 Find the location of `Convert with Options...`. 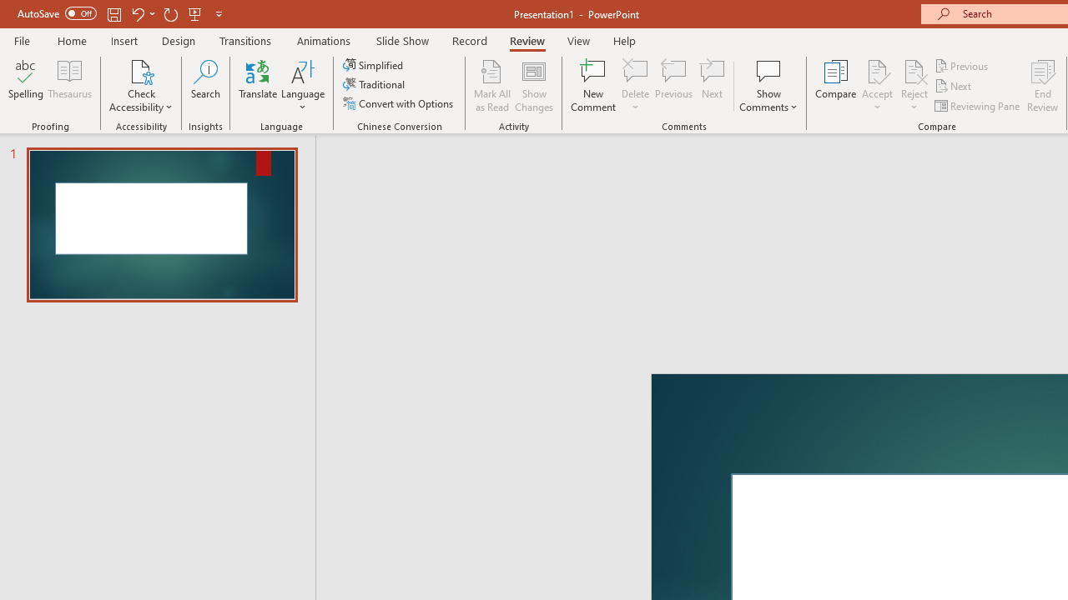

Convert with Options... is located at coordinates (400, 103).